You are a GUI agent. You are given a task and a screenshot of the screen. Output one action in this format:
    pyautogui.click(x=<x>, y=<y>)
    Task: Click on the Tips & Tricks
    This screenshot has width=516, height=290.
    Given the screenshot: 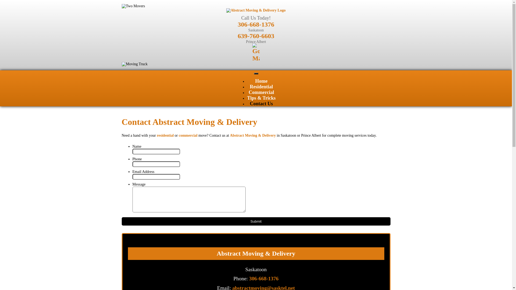 What is the action you would take?
    pyautogui.click(x=261, y=98)
    